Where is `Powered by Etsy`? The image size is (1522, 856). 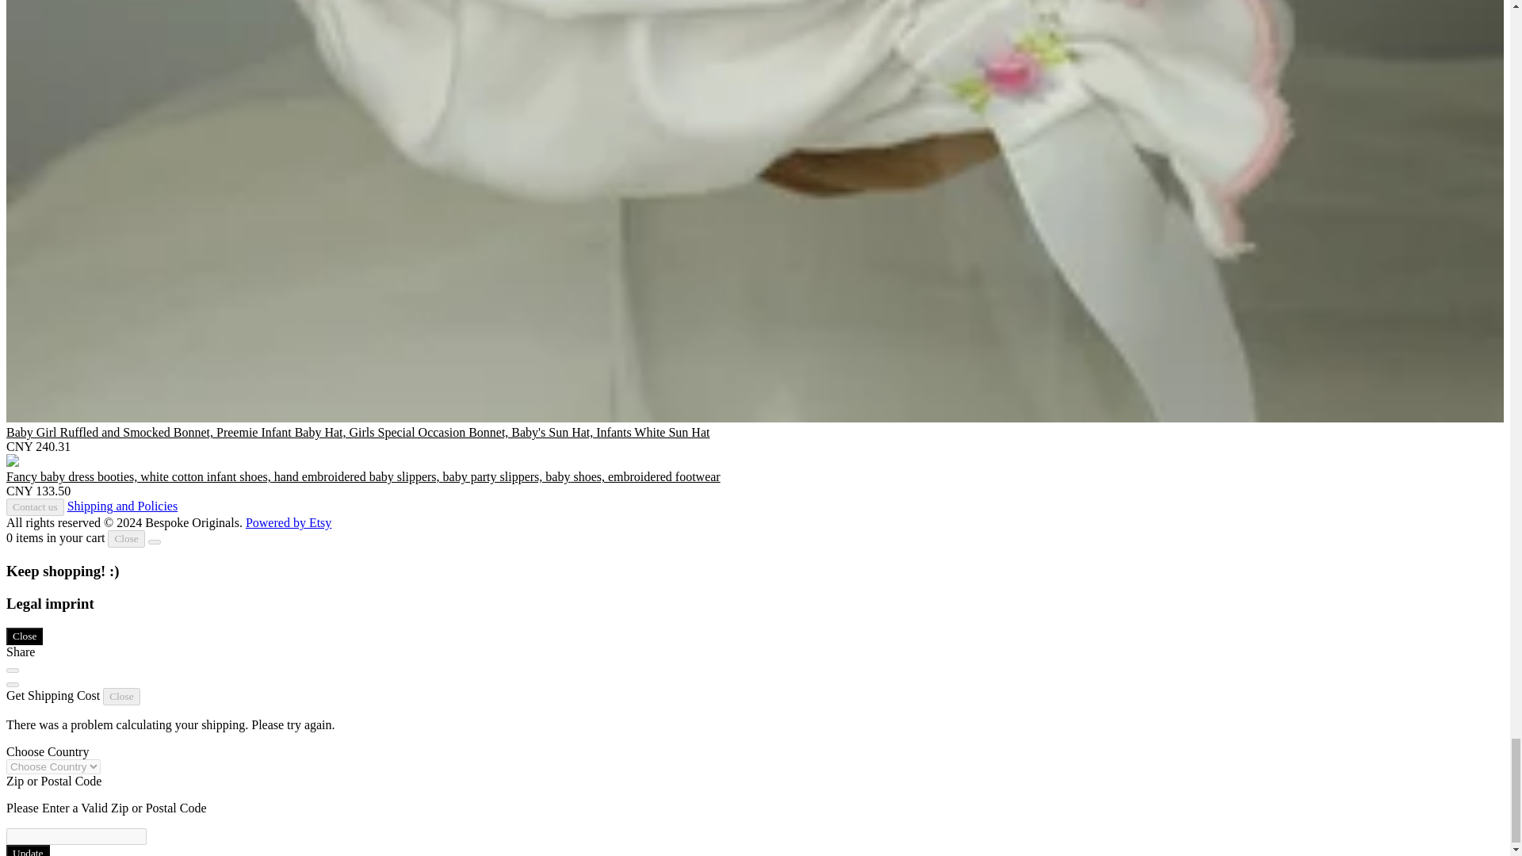 Powered by Etsy is located at coordinates (289, 523).